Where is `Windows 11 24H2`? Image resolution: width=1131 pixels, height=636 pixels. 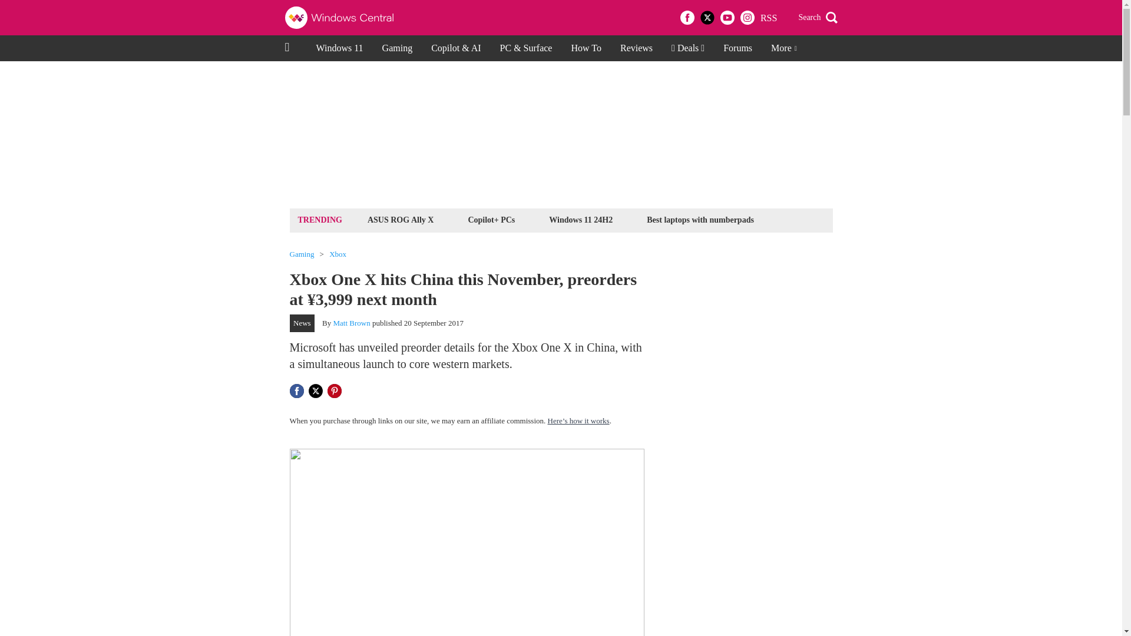 Windows 11 24H2 is located at coordinates (581, 219).